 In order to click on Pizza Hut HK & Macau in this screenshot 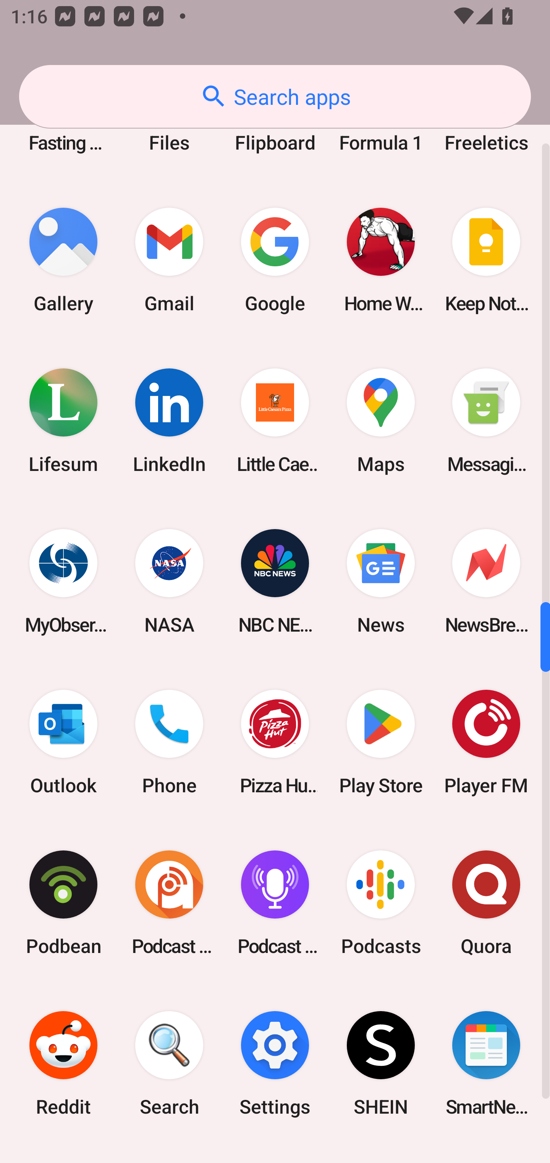, I will do `click(275, 742)`.